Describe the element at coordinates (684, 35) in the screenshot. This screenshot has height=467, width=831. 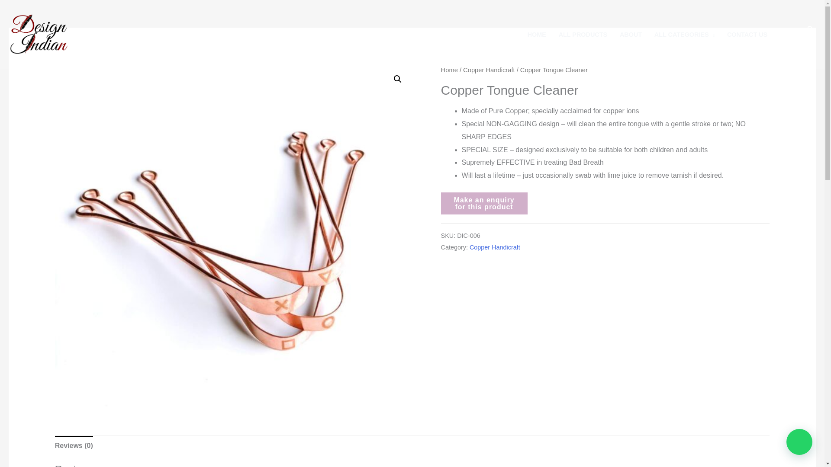
I see `ALL CATEGORIES` at that location.